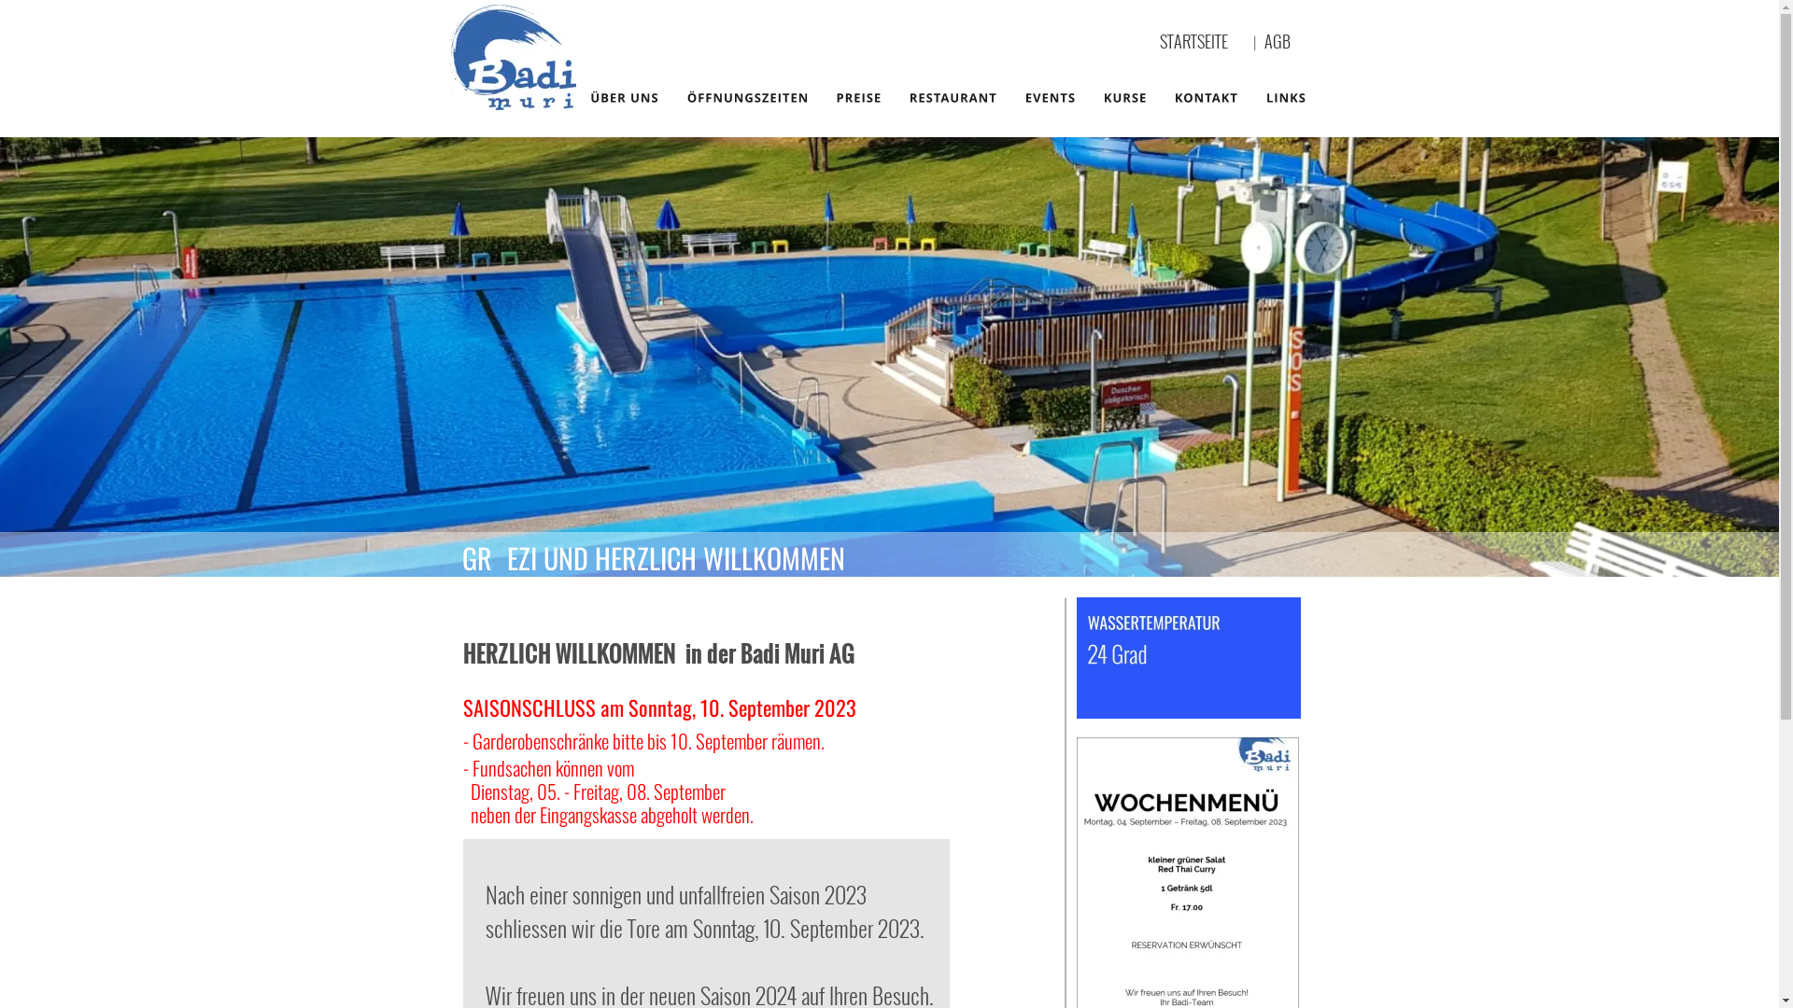 This screenshot has height=1008, width=1793. Describe the element at coordinates (1259, 43) in the screenshot. I see `|  ` at that location.